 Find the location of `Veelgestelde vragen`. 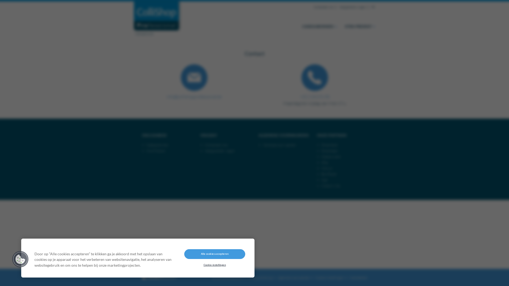

Veelgestelde vragen is located at coordinates (352, 7).